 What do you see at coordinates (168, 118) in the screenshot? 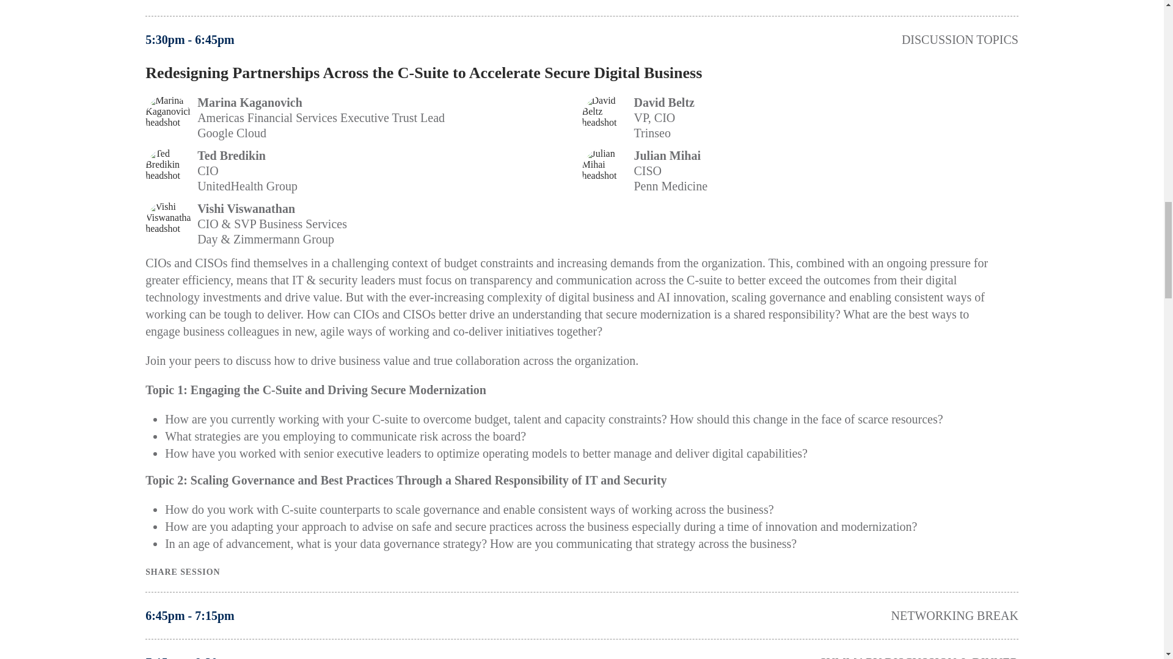
I see `Marina Kaganovich headshot` at bounding box center [168, 118].